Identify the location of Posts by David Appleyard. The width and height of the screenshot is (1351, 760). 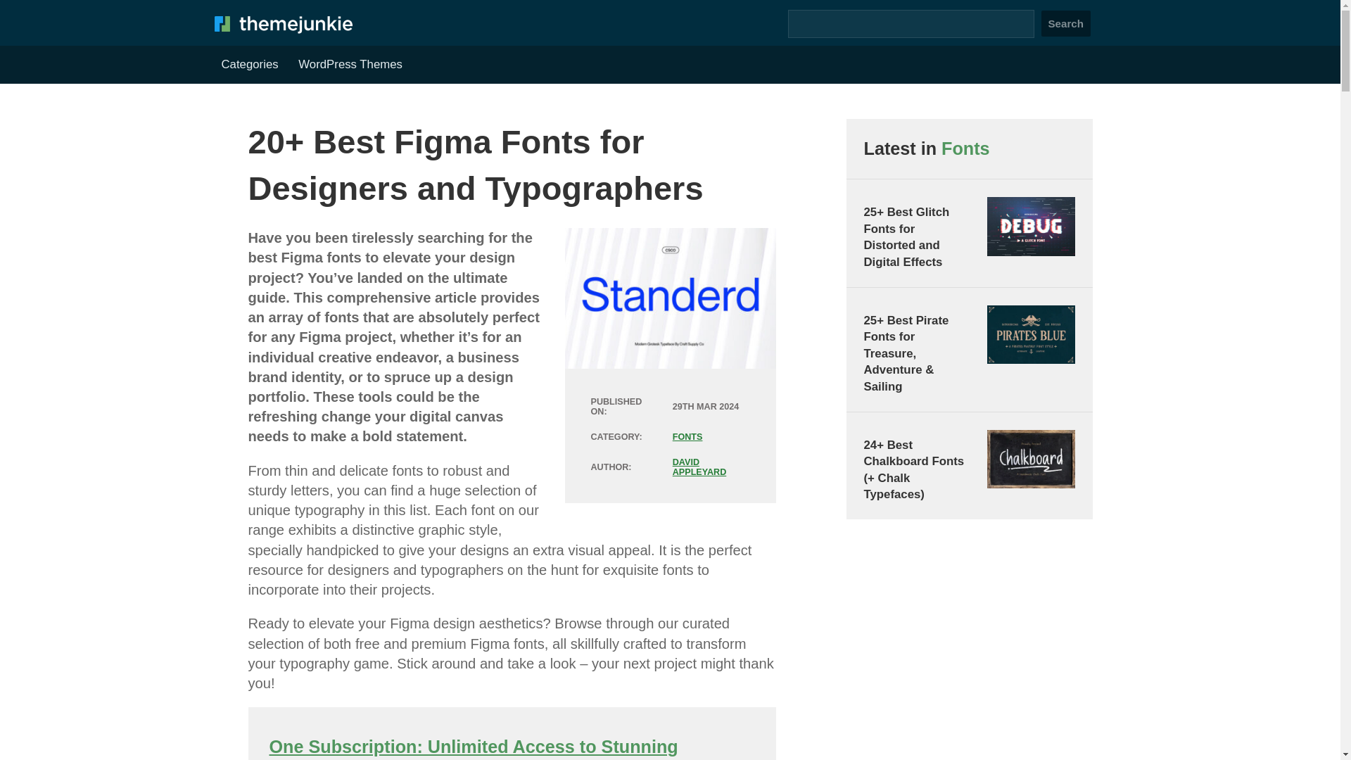
(699, 467).